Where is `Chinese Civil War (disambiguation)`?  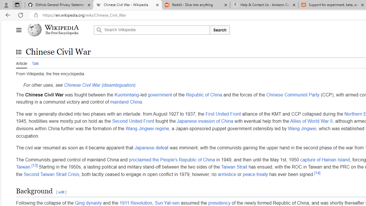 Chinese Civil War (disambiguation) is located at coordinates (100, 85).